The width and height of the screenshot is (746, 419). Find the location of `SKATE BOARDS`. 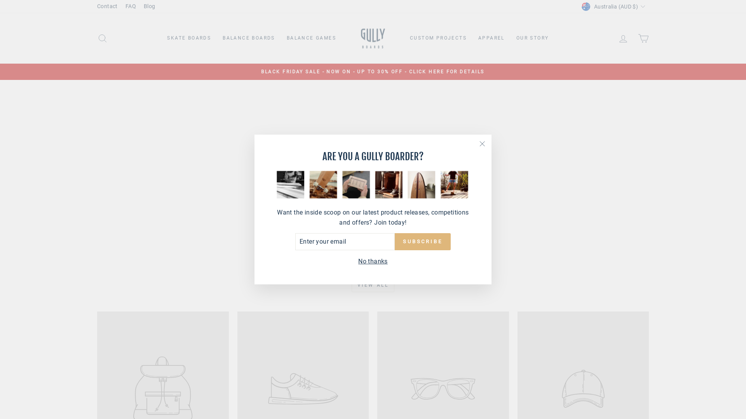

SKATE BOARDS is located at coordinates (189, 38).